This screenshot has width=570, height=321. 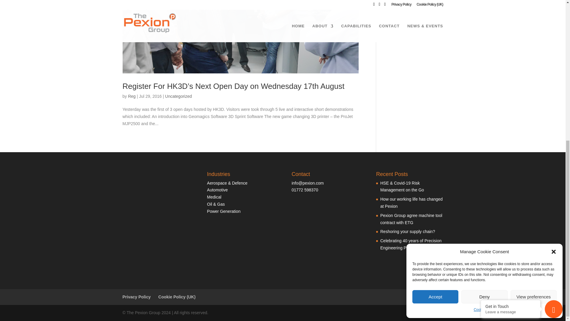 What do you see at coordinates (484, 62) in the screenshot?
I see `Cookie Policy` at bounding box center [484, 62].